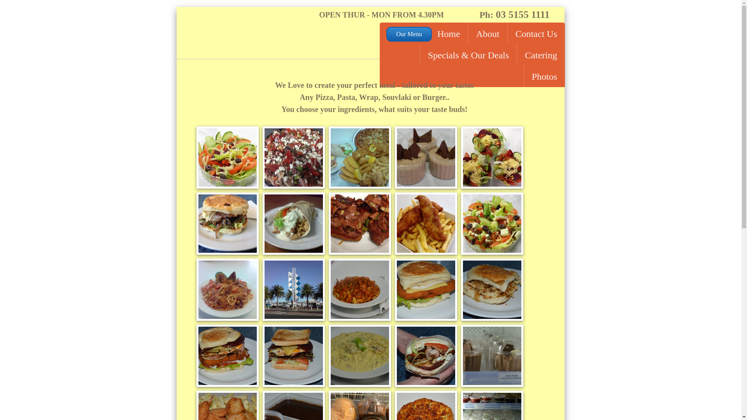  What do you see at coordinates (409, 34) in the screenshot?
I see `Our Menu` at bounding box center [409, 34].